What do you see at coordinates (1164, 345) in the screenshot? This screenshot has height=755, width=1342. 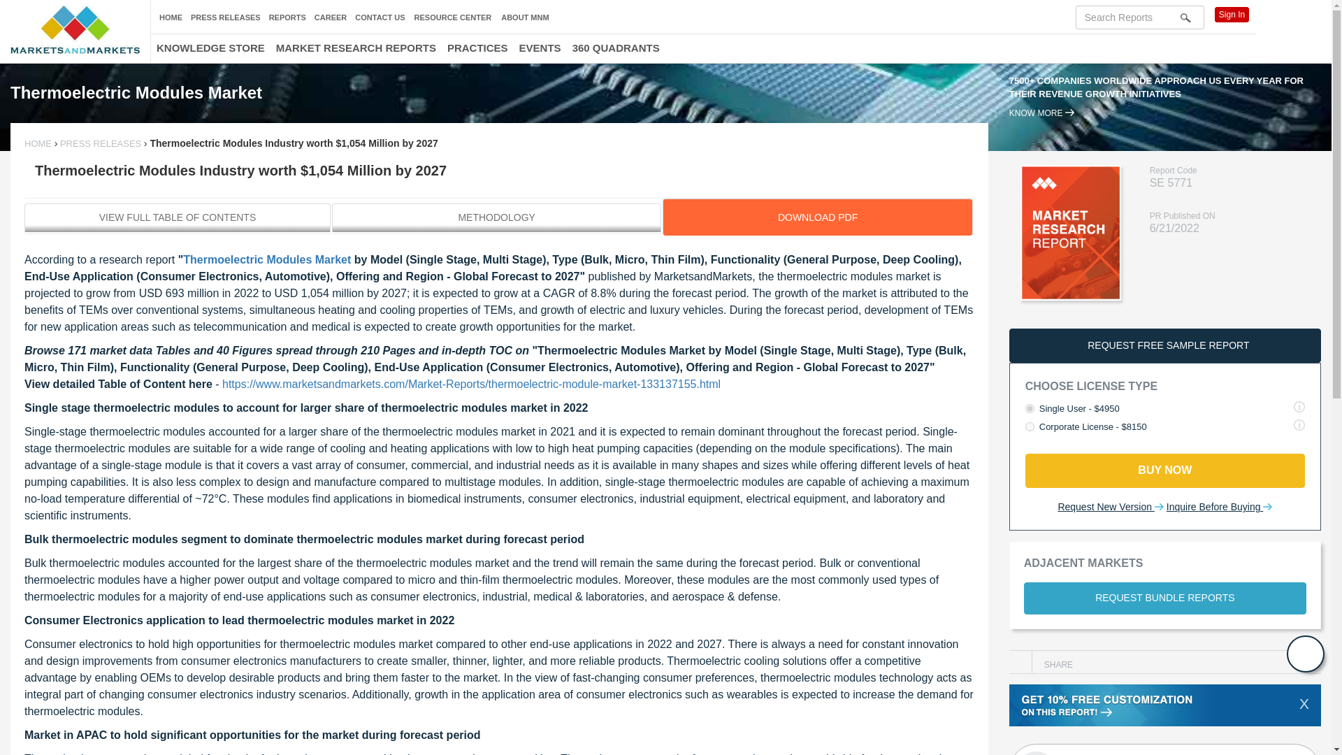 I see `REQUEST FREE SAMPLE REPORT` at bounding box center [1164, 345].